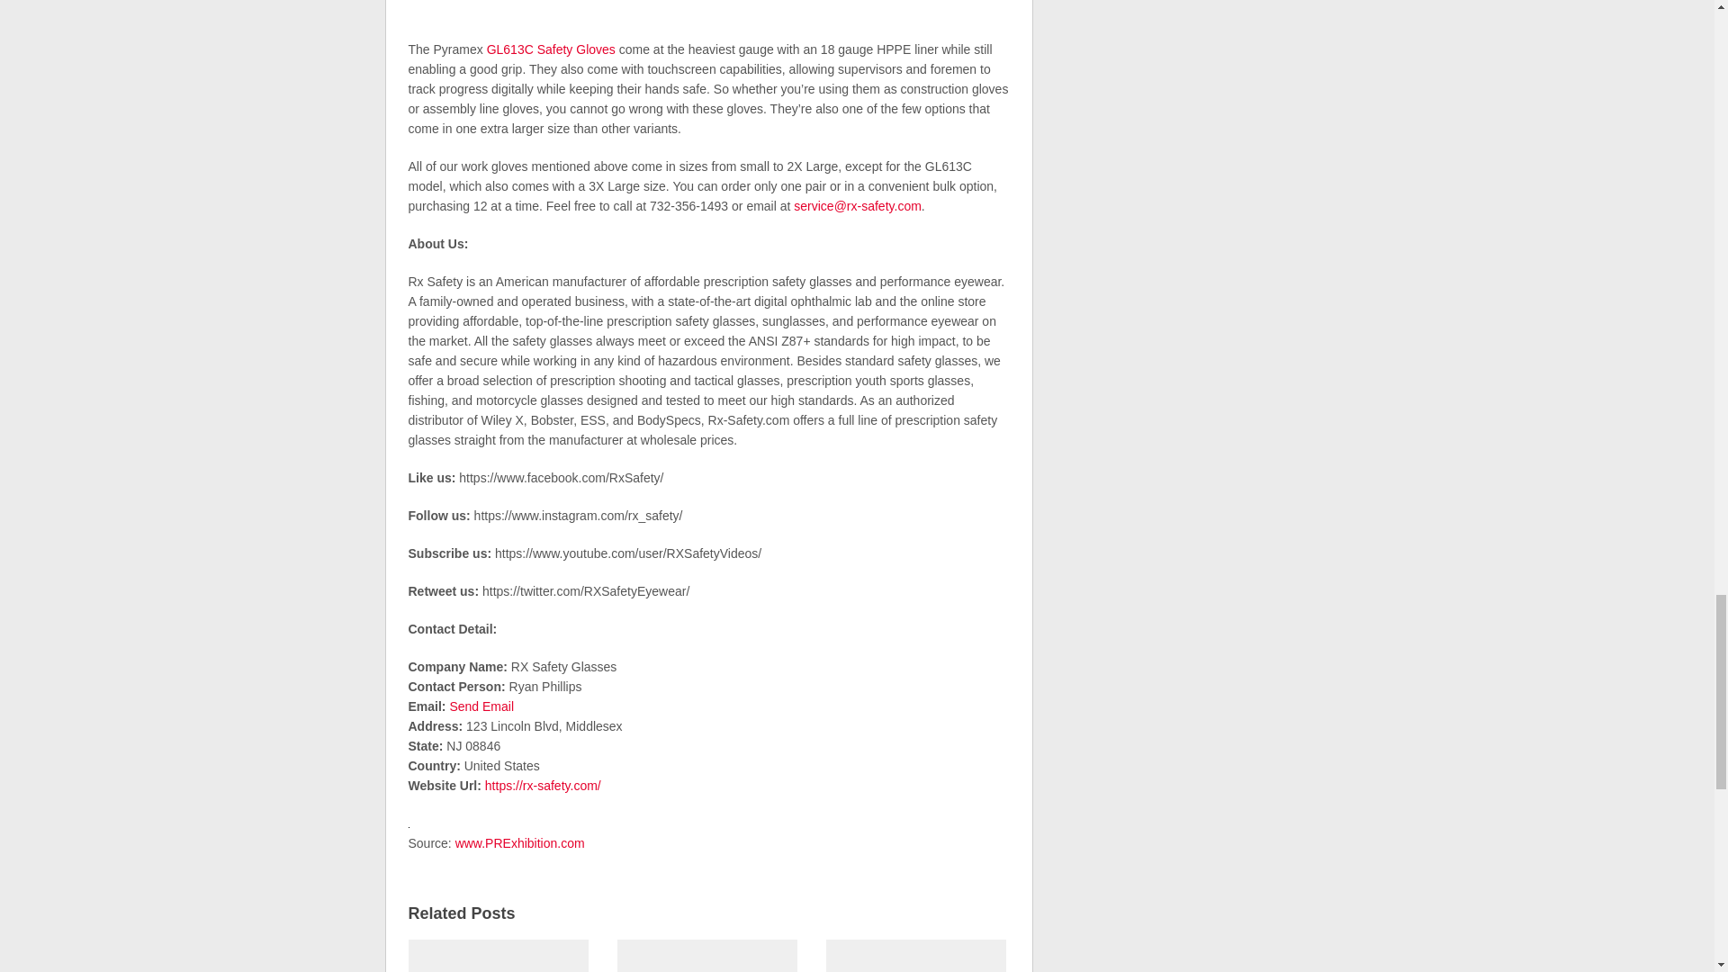 The image size is (1728, 972). What do you see at coordinates (706, 953) in the screenshot?
I see `My Pre-Existence proves GOD exists` at bounding box center [706, 953].